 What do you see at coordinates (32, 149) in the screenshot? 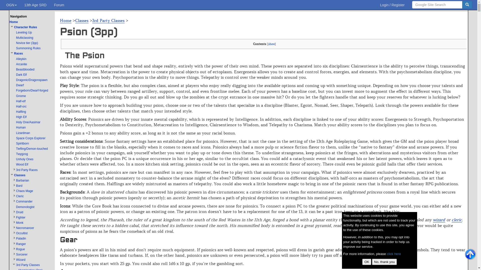
I see `Tiefling/Demon-touched` at bounding box center [32, 149].